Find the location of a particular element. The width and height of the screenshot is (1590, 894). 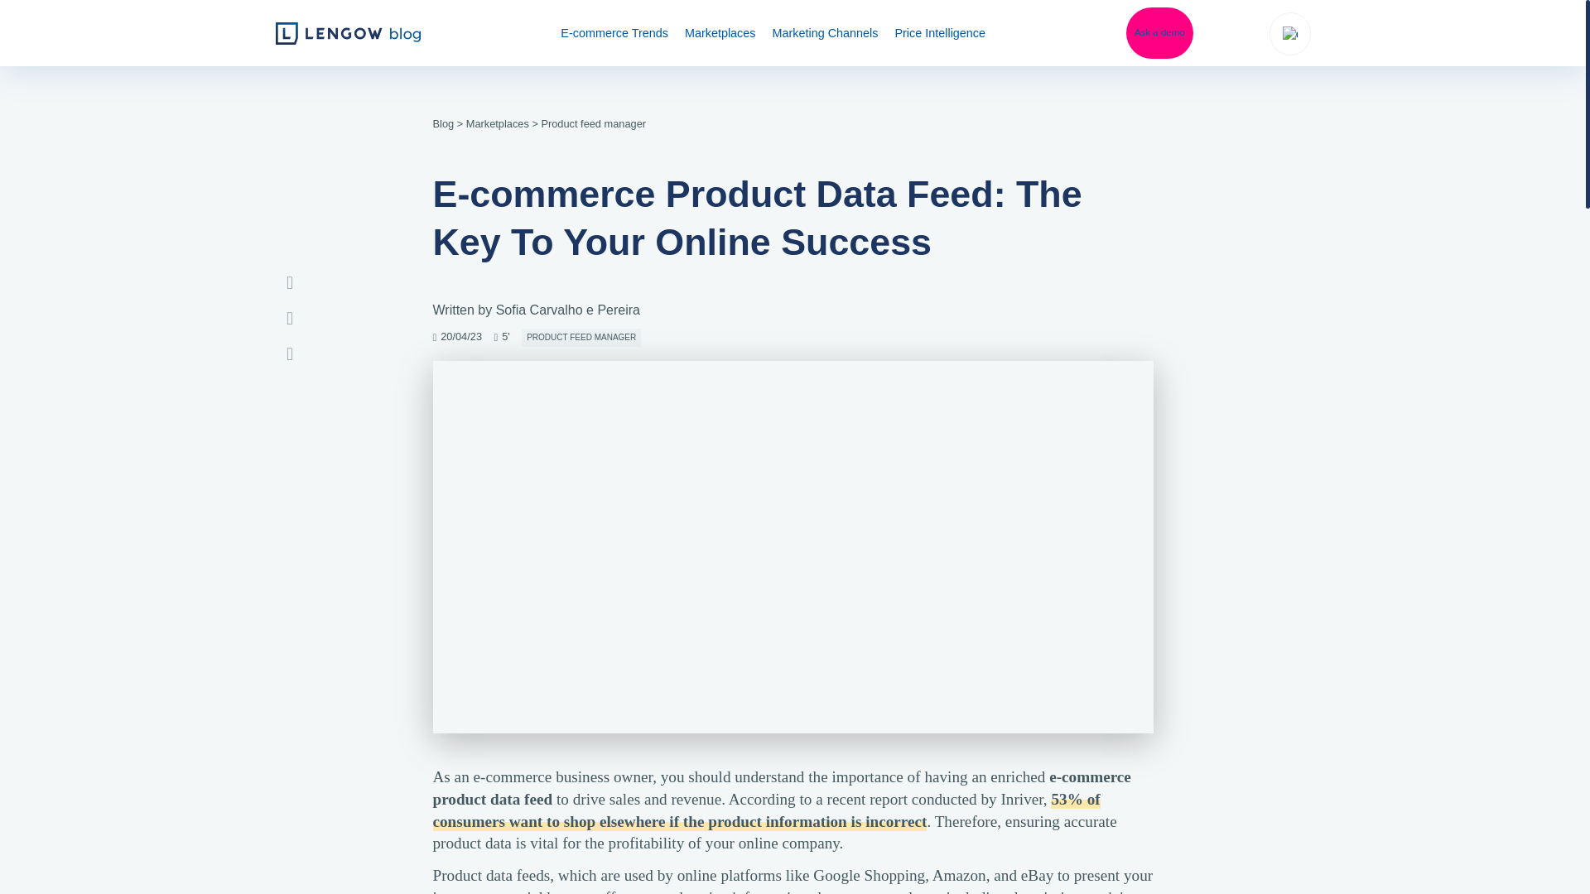

Marketplaces is located at coordinates (720, 33).